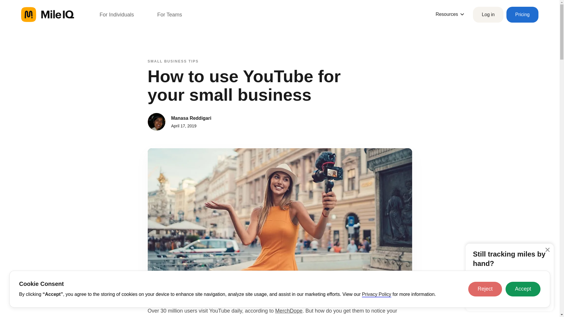 The image size is (564, 317). Describe the element at coordinates (488, 14) in the screenshot. I see `Log in` at that location.